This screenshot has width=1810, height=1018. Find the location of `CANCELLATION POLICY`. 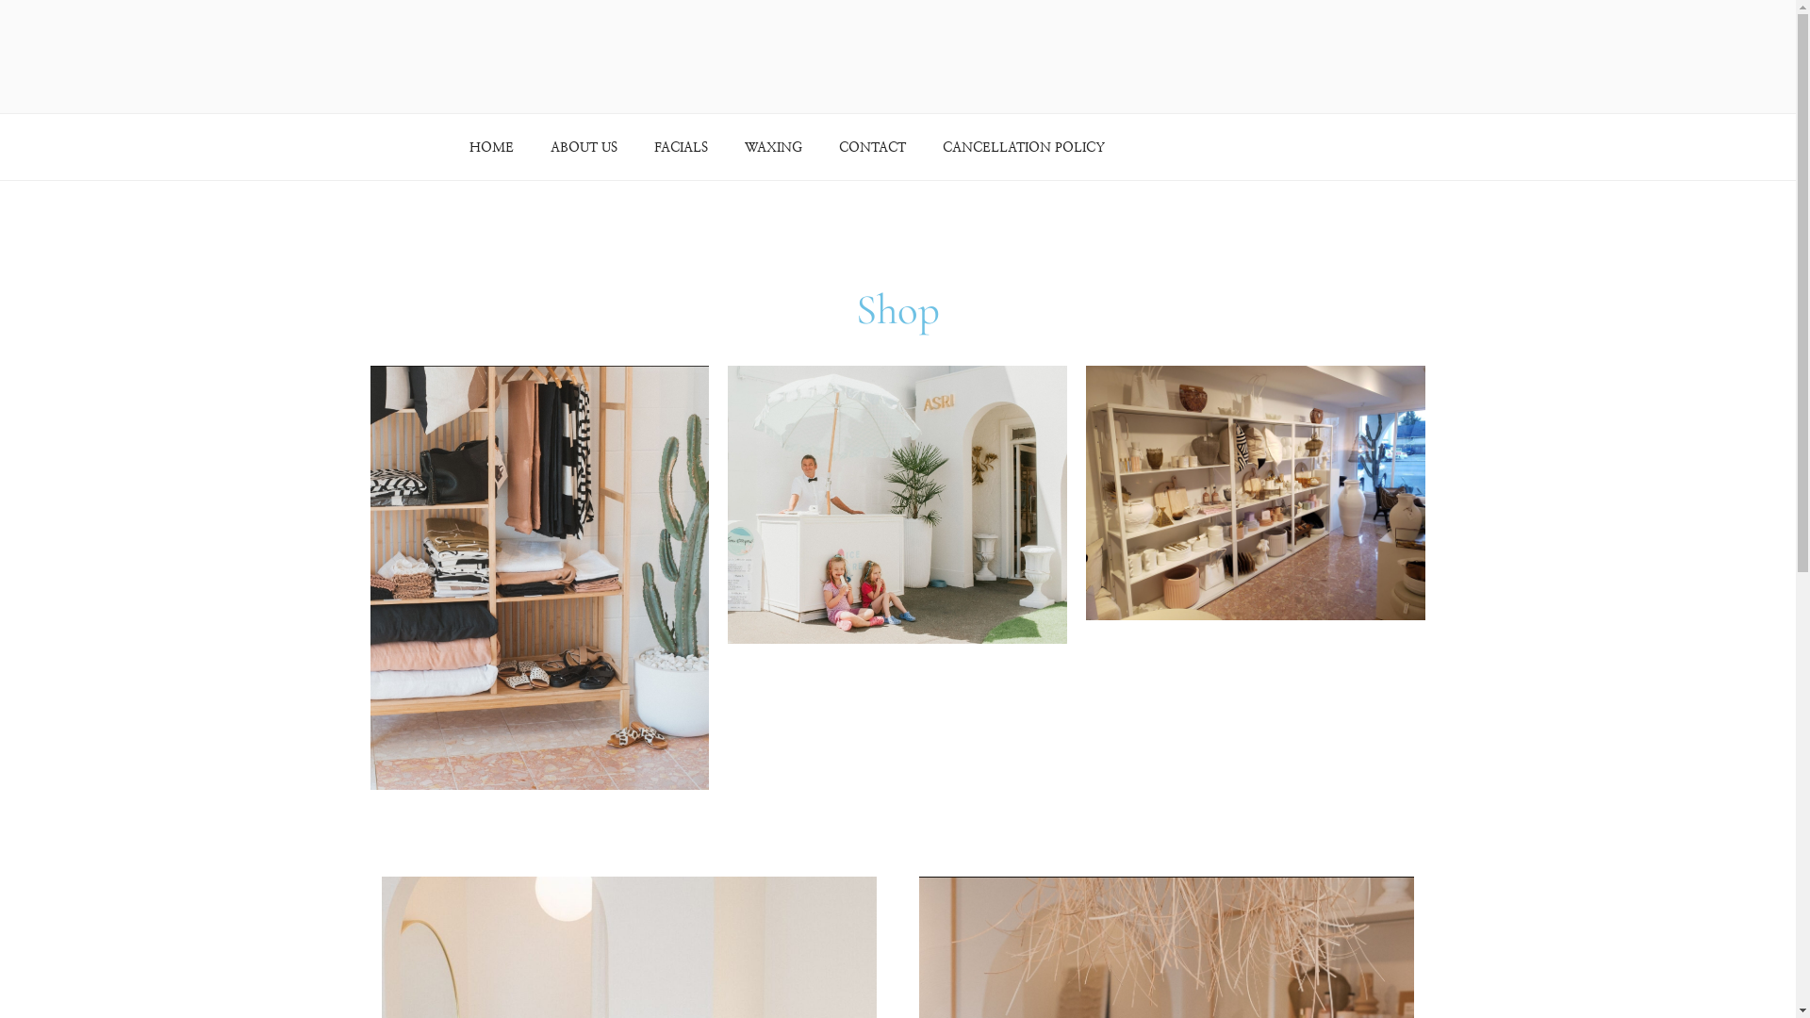

CANCELLATION POLICY is located at coordinates (1024, 147).